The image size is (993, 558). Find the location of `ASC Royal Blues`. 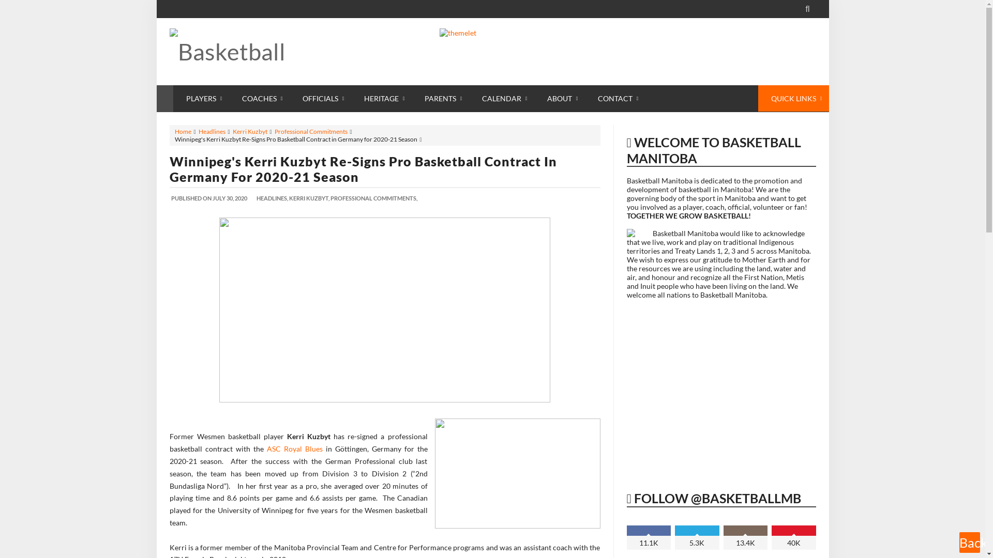

ASC Royal Blues is located at coordinates (295, 448).